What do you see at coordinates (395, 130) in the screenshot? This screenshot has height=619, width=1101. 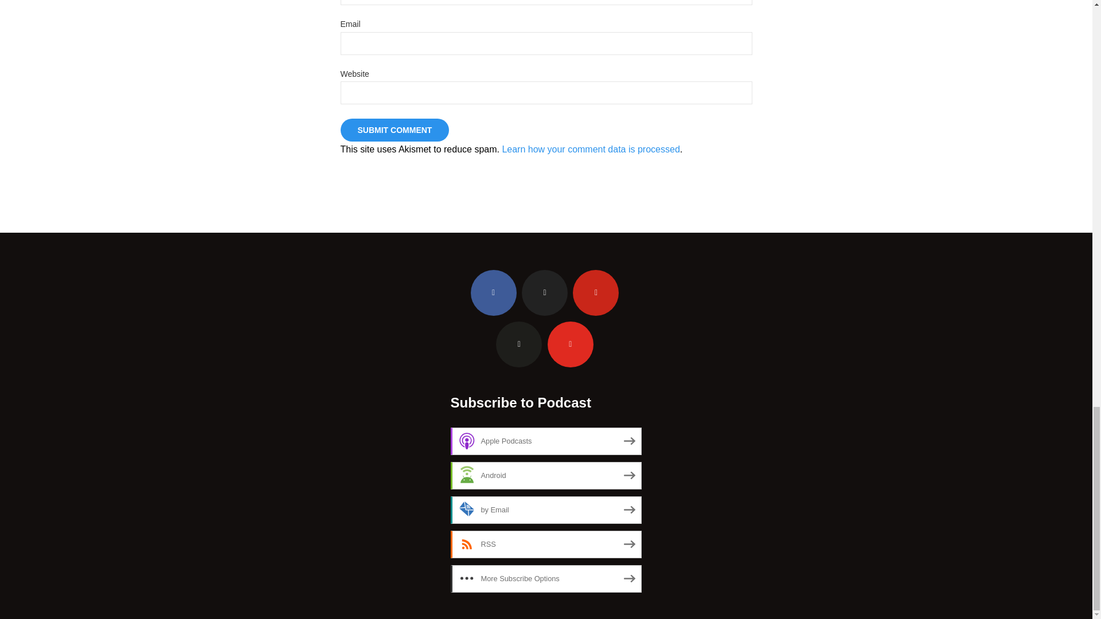 I see `Submit Comment` at bounding box center [395, 130].